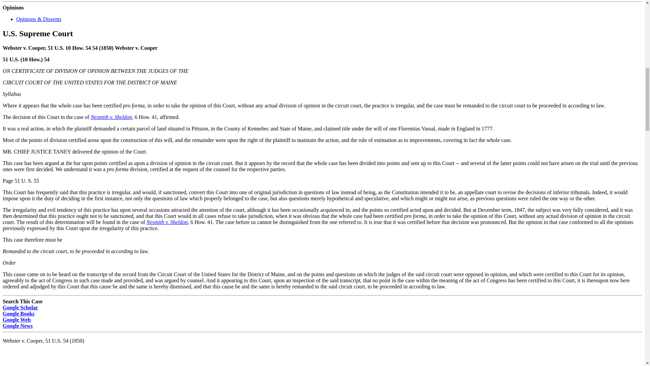 This screenshot has height=366, width=650. What do you see at coordinates (16, 319) in the screenshot?
I see `Law - Google Web` at bounding box center [16, 319].